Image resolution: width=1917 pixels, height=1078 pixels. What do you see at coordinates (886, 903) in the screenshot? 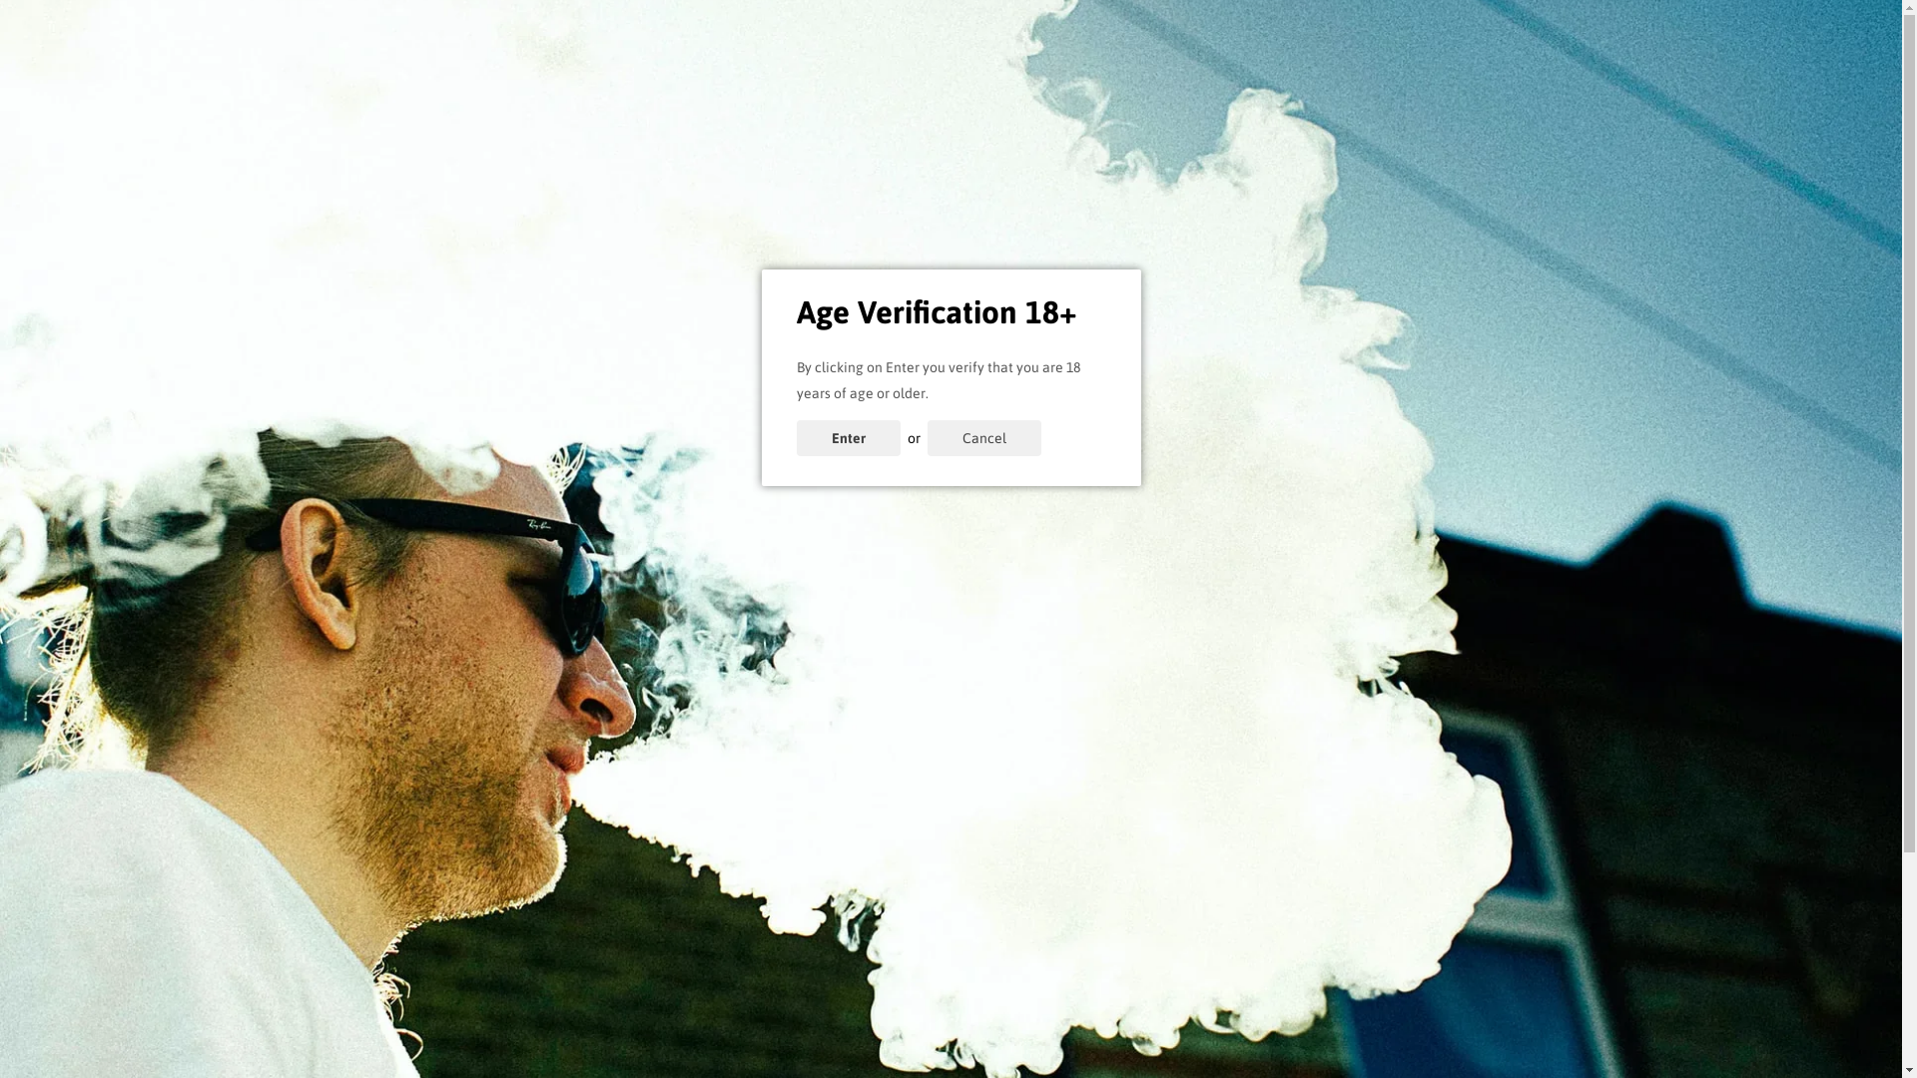
I see `FOOTER MENU` at bounding box center [886, 903].